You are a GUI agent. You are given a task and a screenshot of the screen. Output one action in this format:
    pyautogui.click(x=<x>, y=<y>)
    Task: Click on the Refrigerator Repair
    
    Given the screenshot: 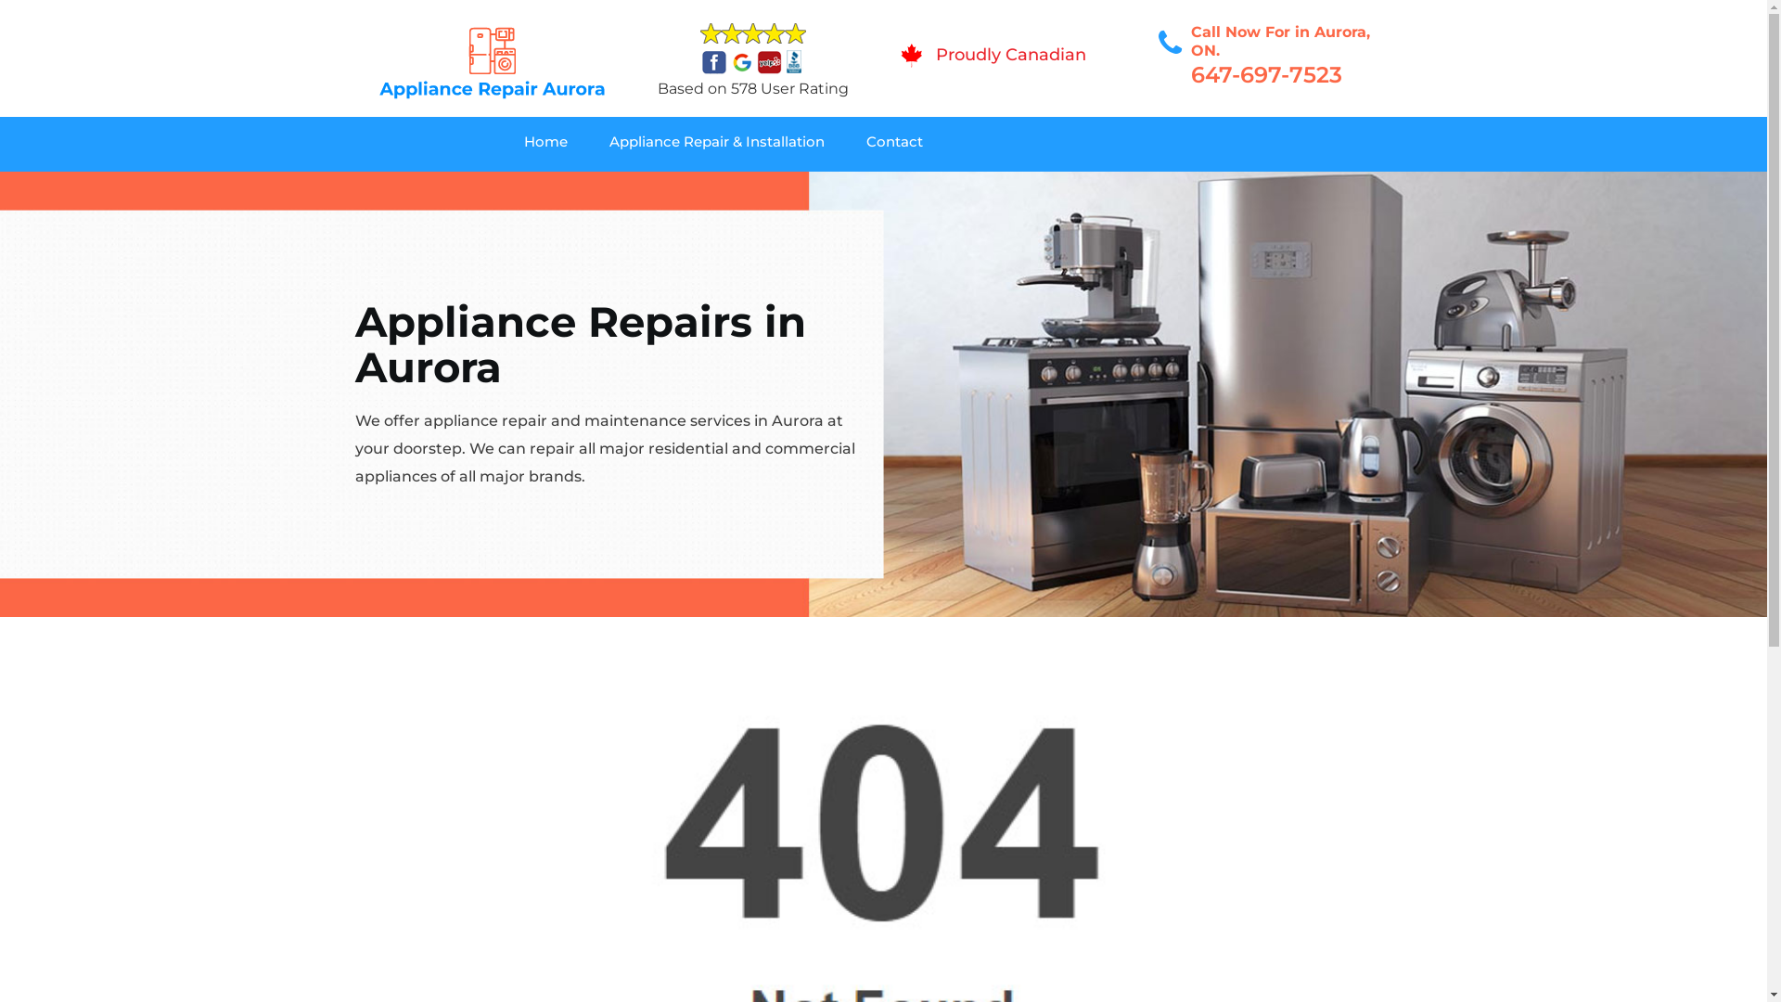 What is the action you would take?
    pyautogui.click(x=961, y=189)
    